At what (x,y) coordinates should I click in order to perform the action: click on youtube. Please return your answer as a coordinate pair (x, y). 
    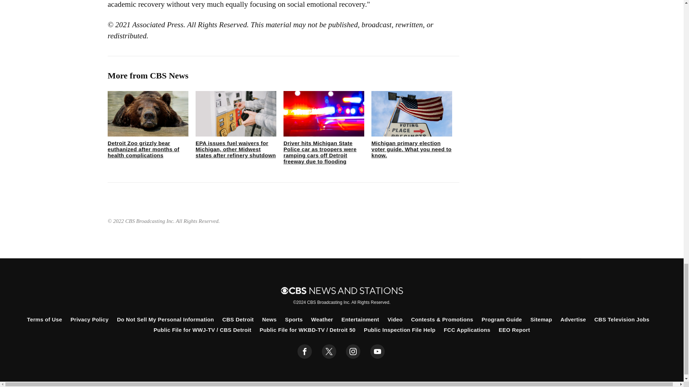
    Looking at the image, I should click on (378, 352).